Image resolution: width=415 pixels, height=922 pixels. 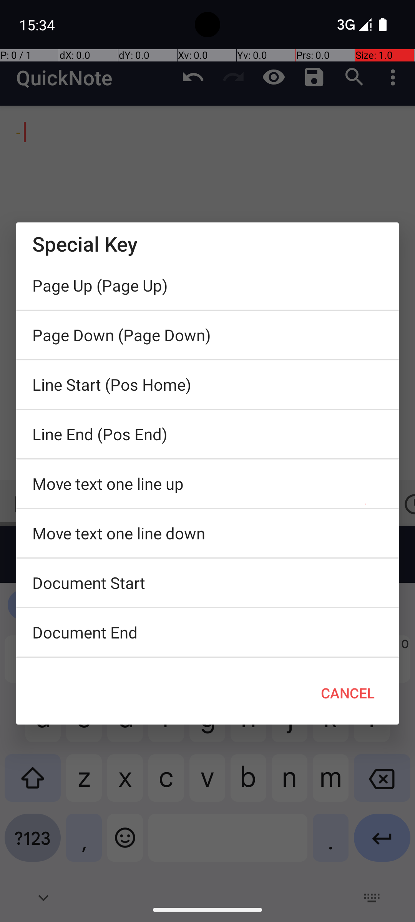 I want to click on Page Up (Page Up), so click(x=207, y=285).